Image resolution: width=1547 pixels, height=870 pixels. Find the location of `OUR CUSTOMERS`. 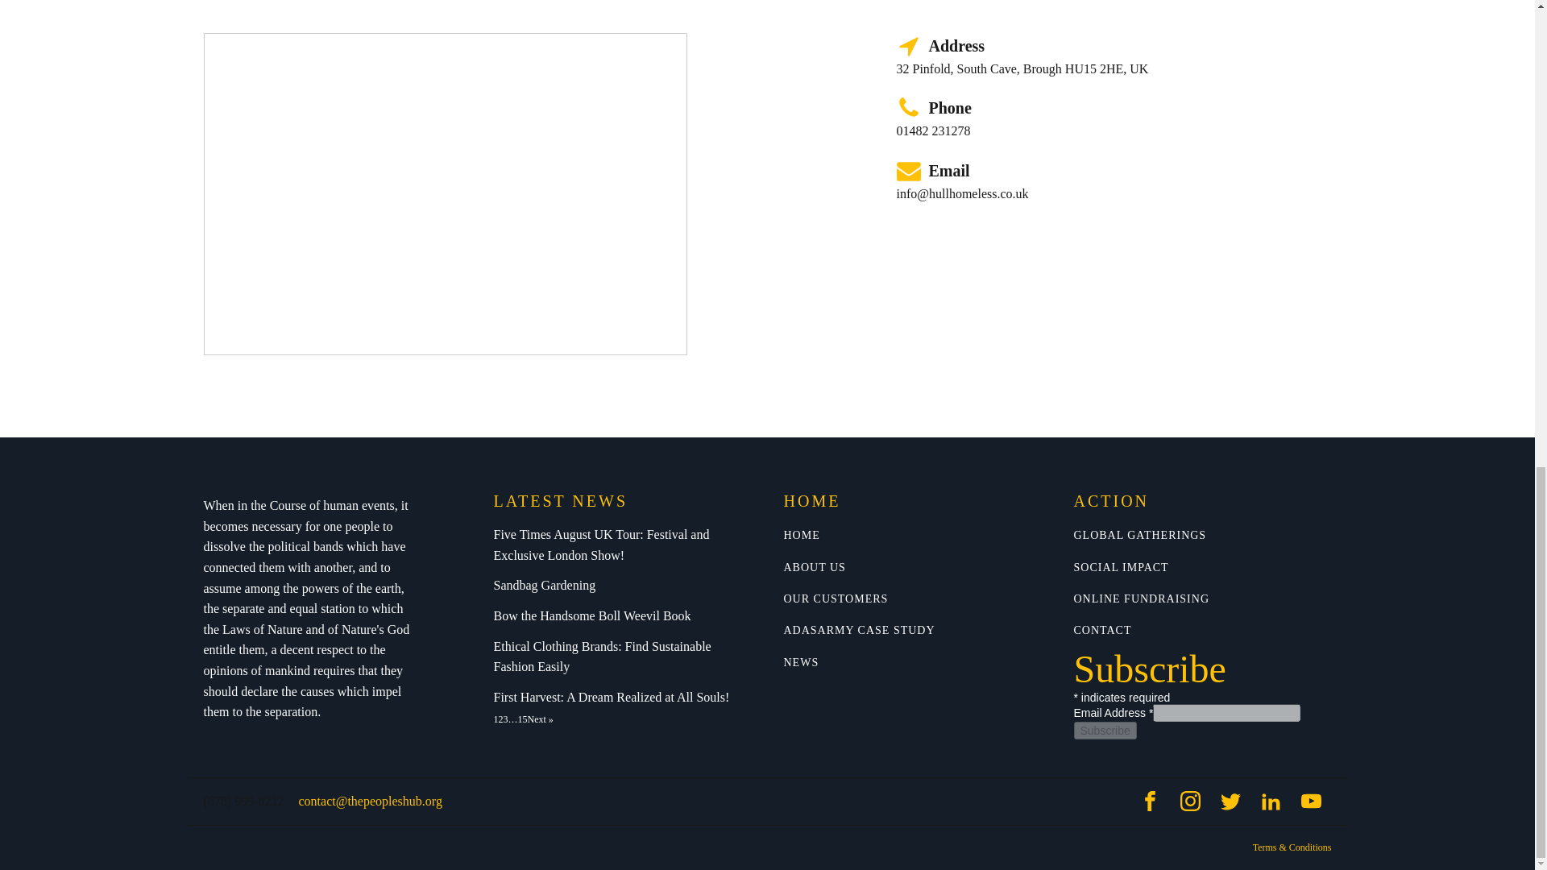

OUR CUSTOMERS is located at coordinates (835, 598).